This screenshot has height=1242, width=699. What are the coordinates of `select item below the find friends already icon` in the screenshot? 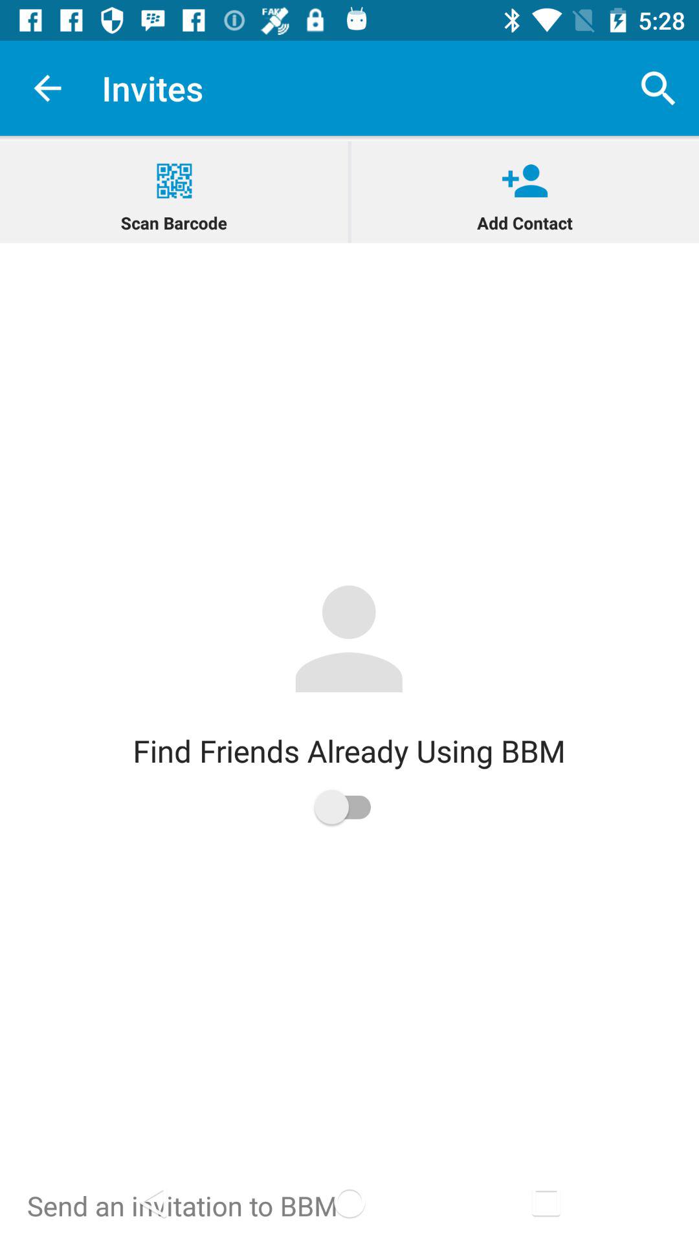 It's located at (349, 807).